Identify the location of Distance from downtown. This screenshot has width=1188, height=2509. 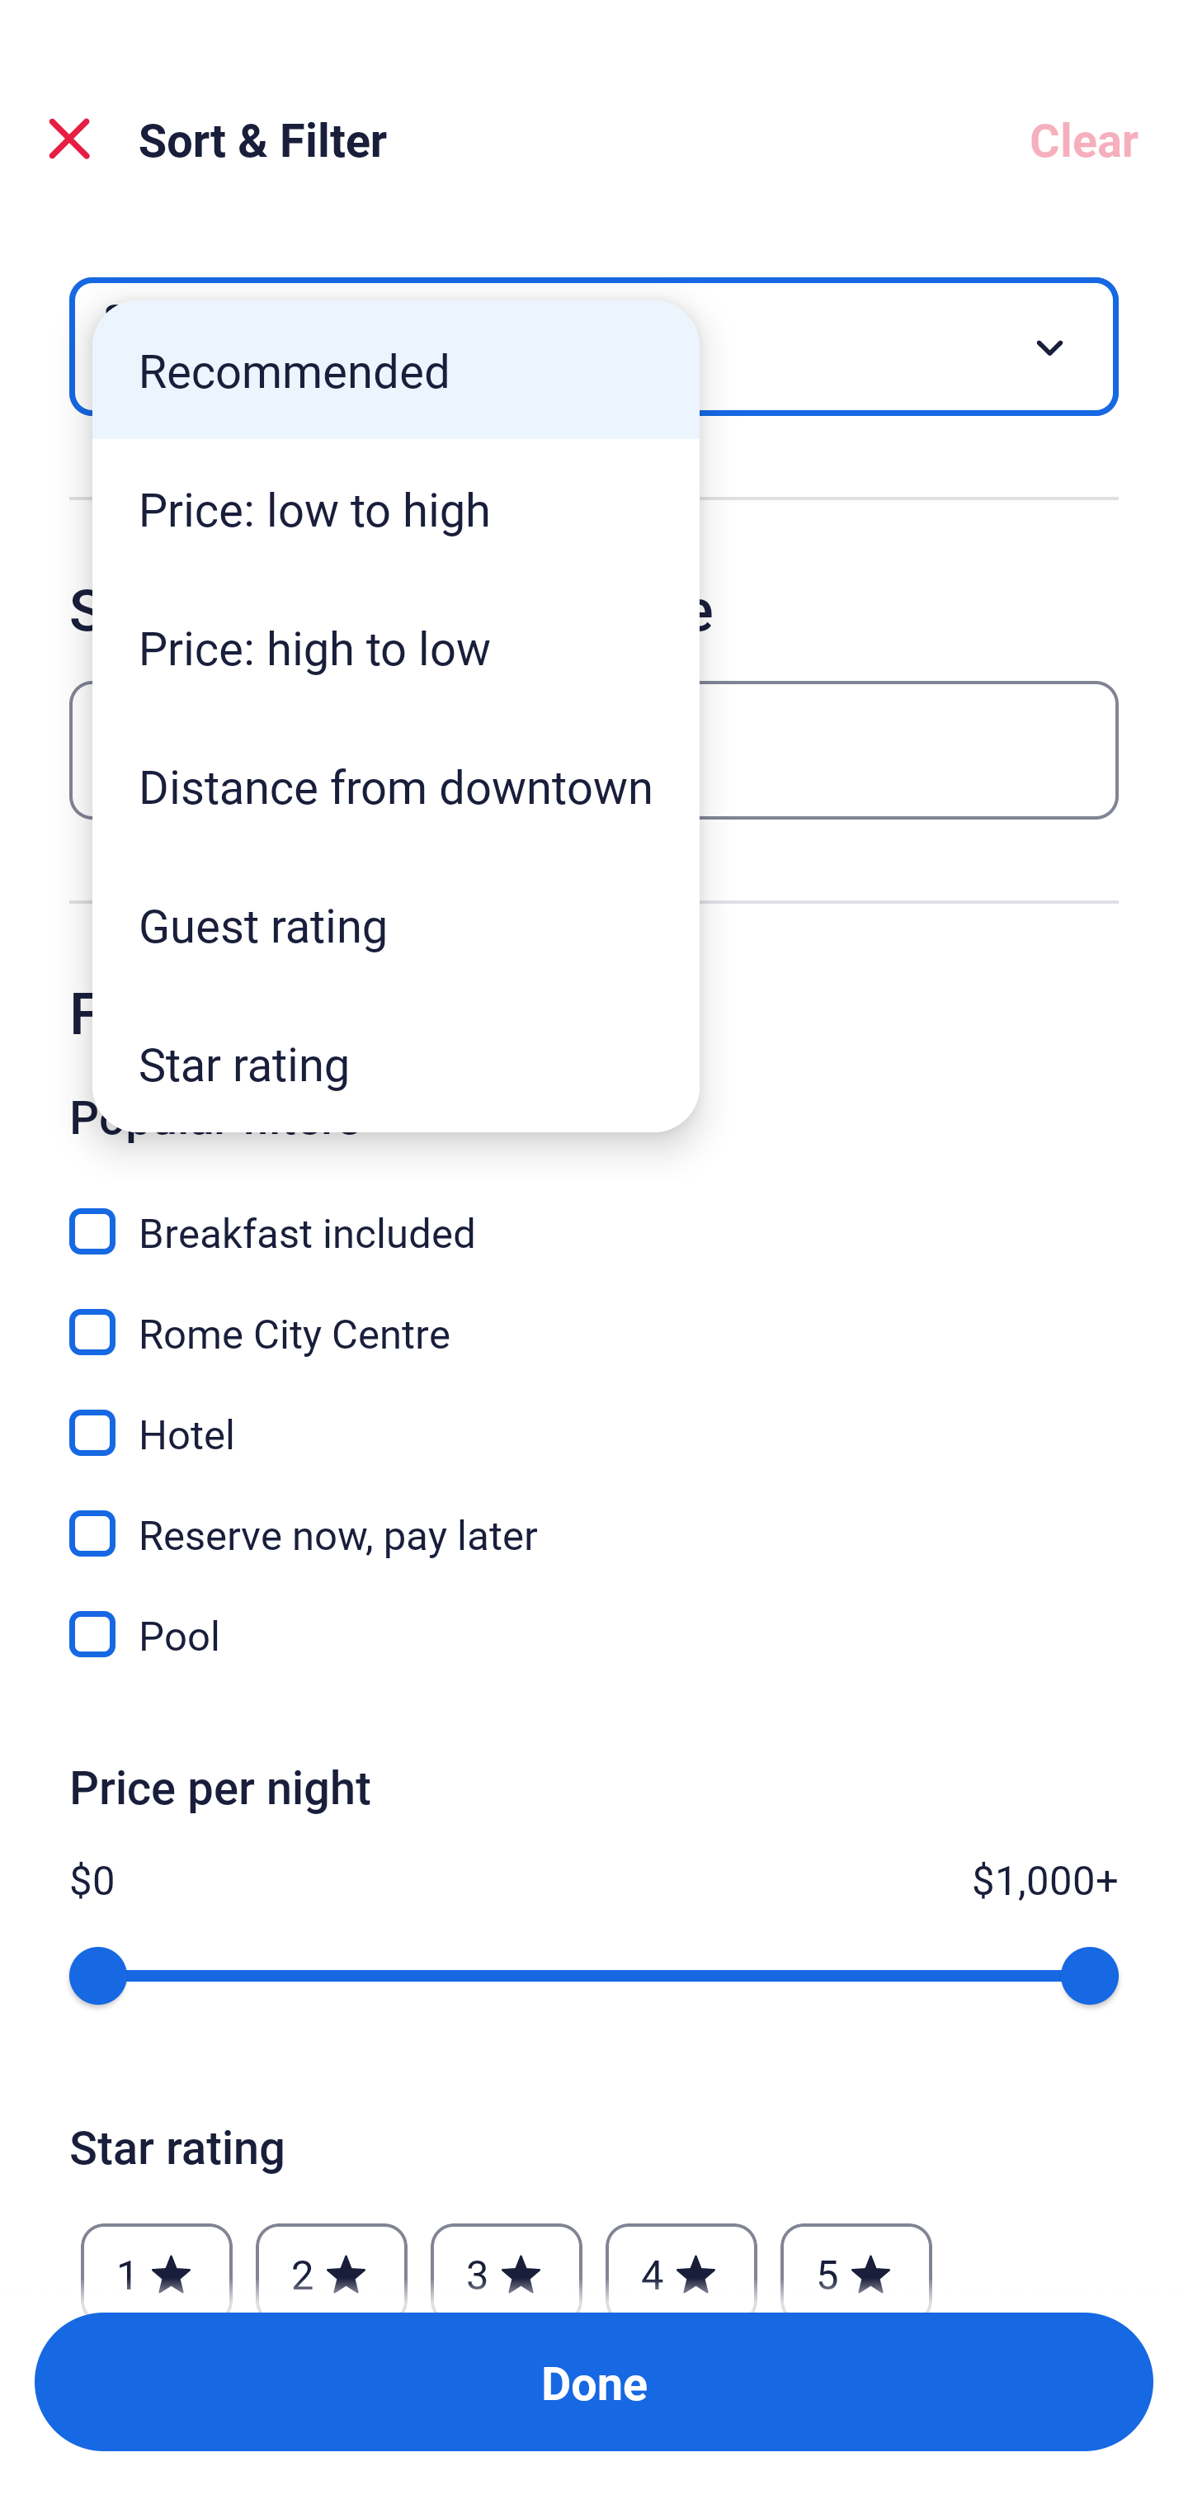
(396, 786).